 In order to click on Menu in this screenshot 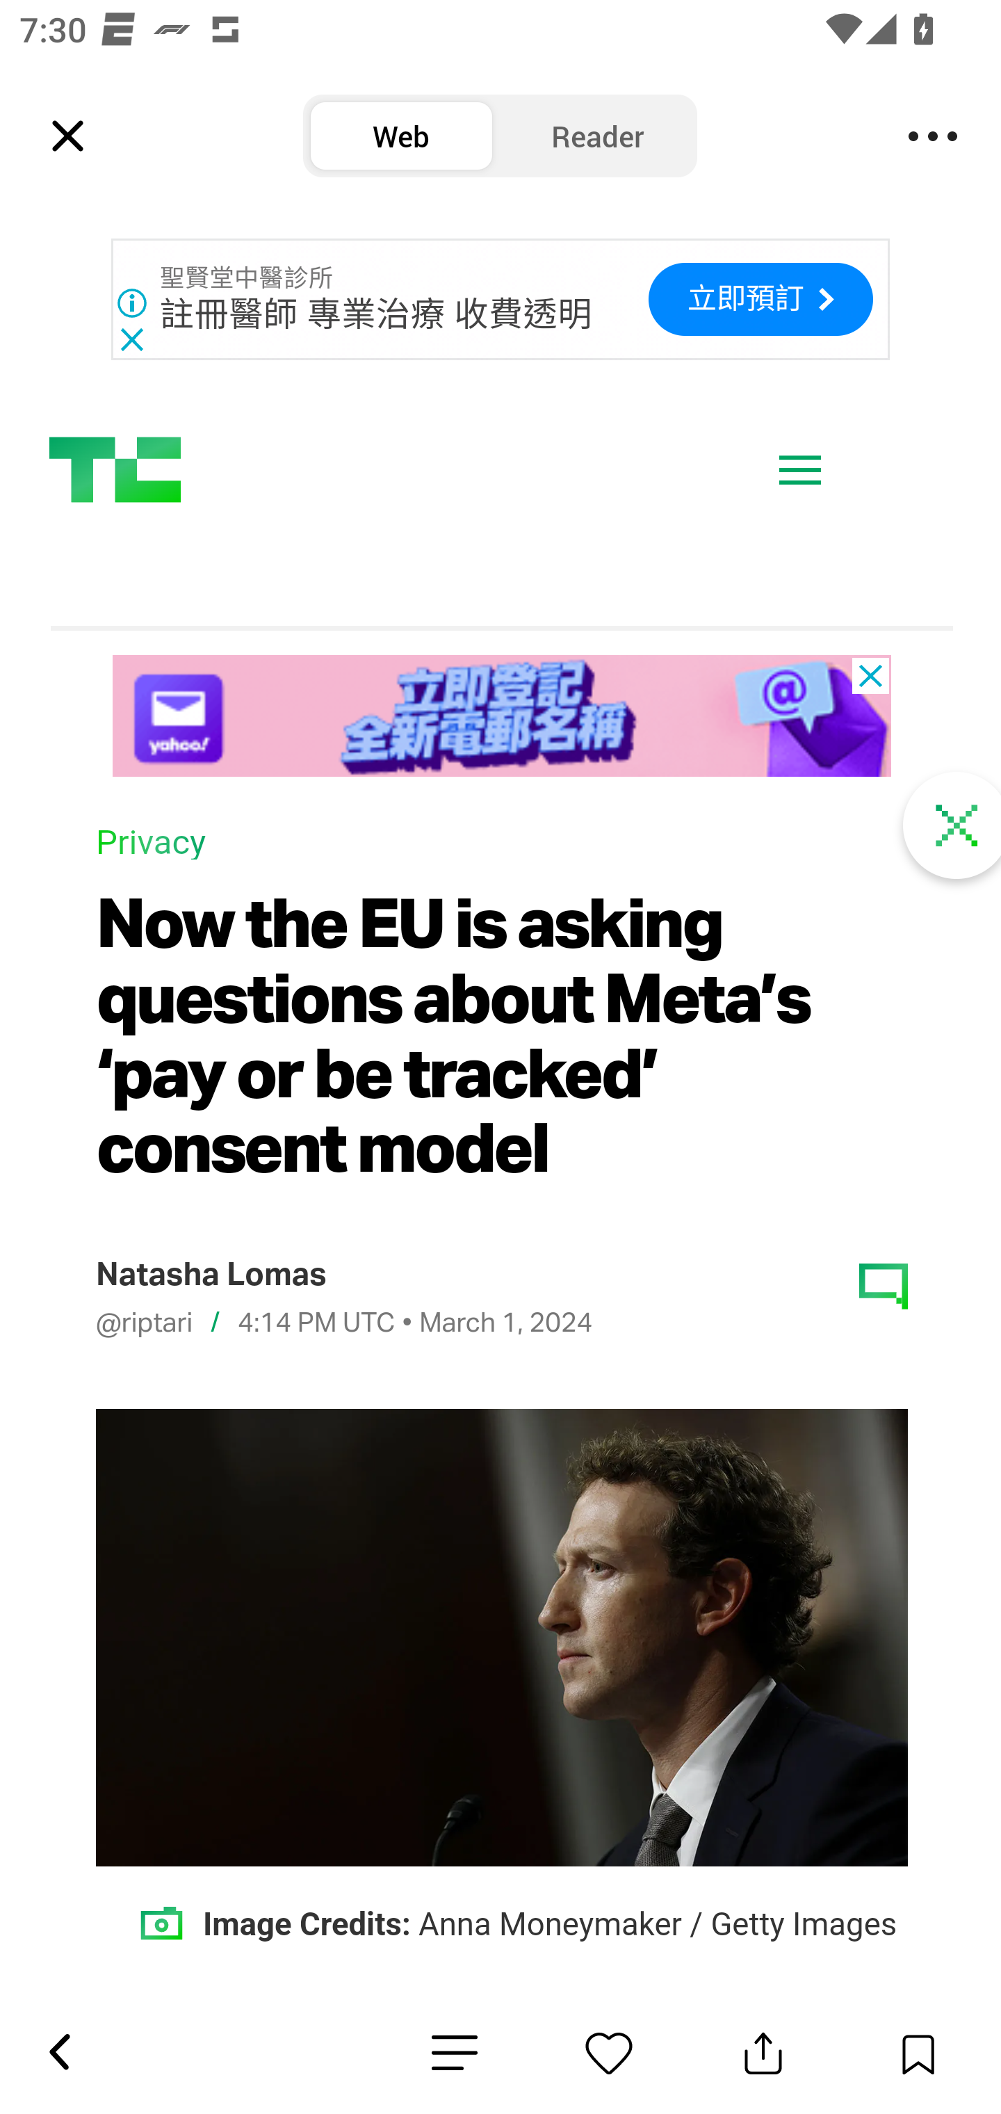, I will do `click(933, 136)`.